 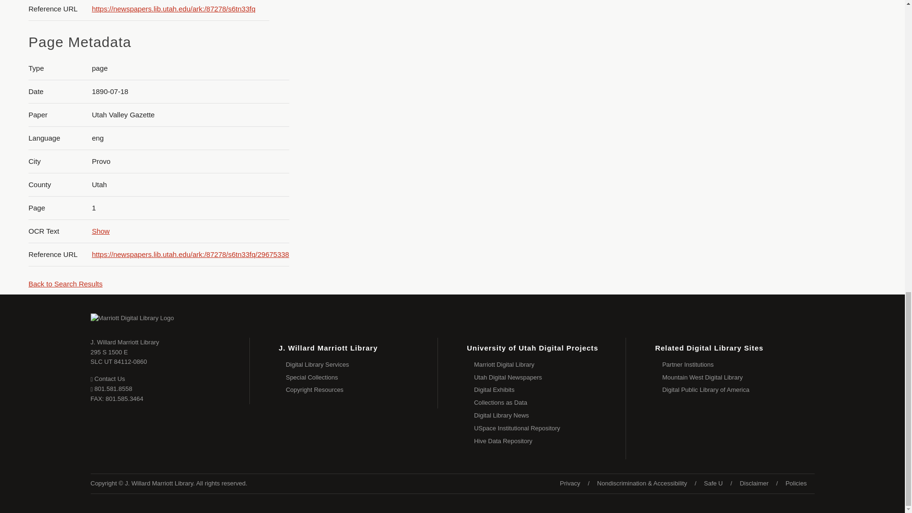 I want to click on J. Willard Marriott Library, so click(x=124, y=342).